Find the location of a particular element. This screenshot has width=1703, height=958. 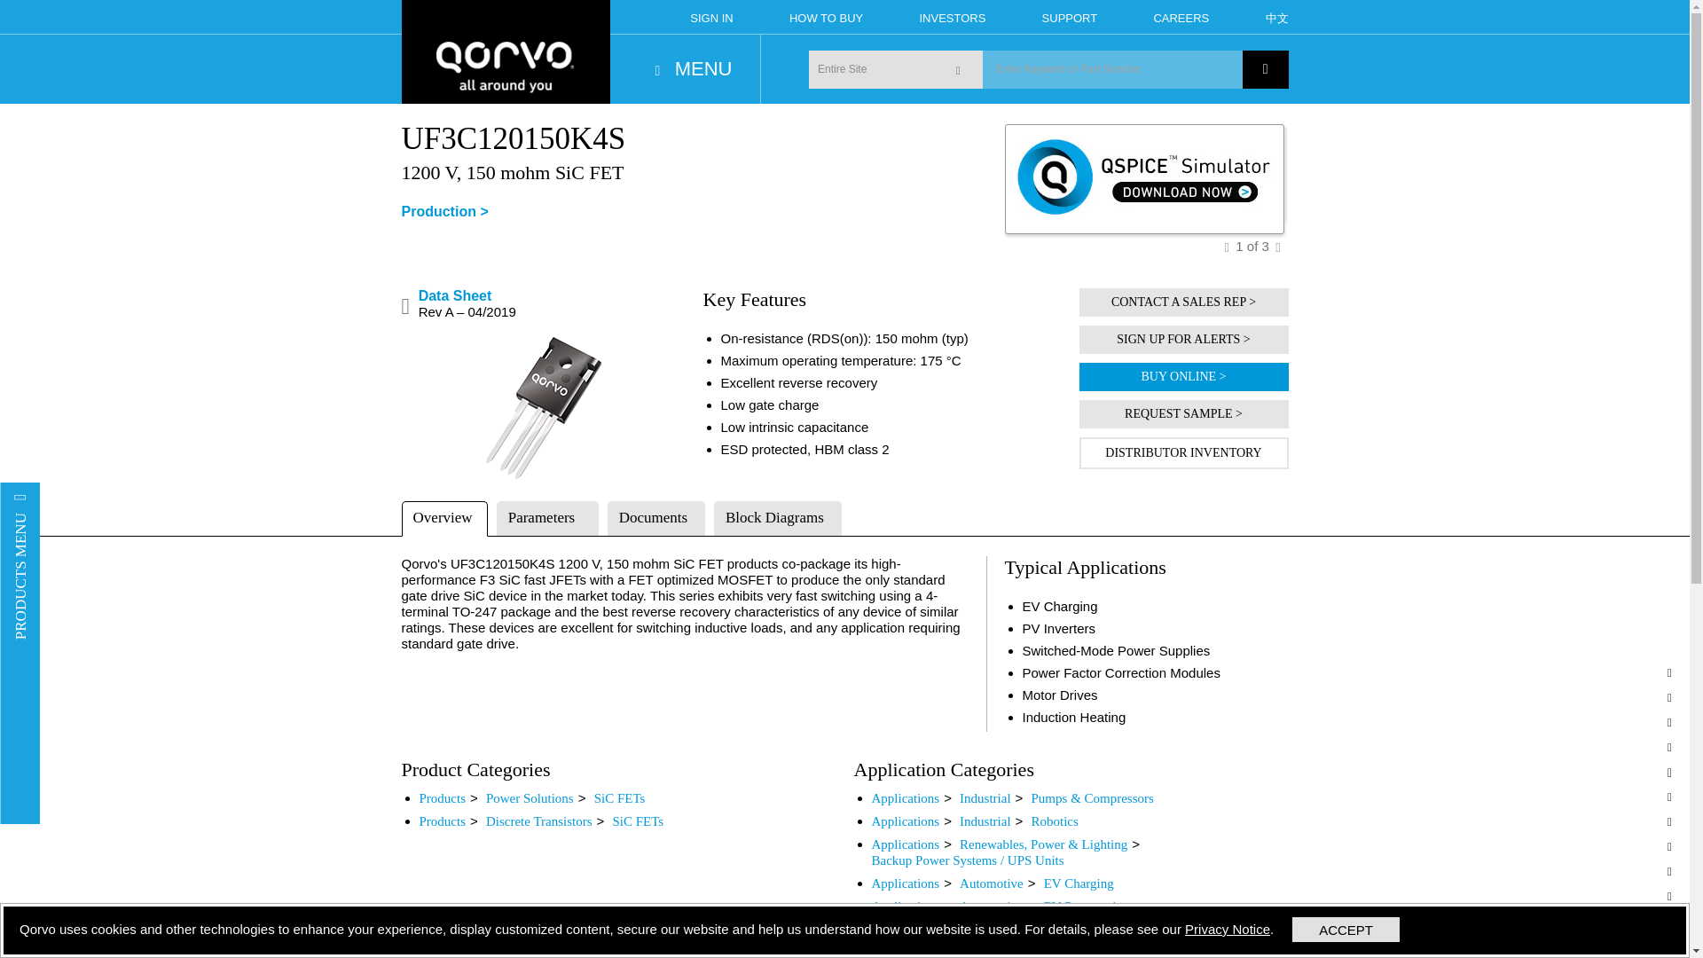

Investors is located at coordinates (953, 17).